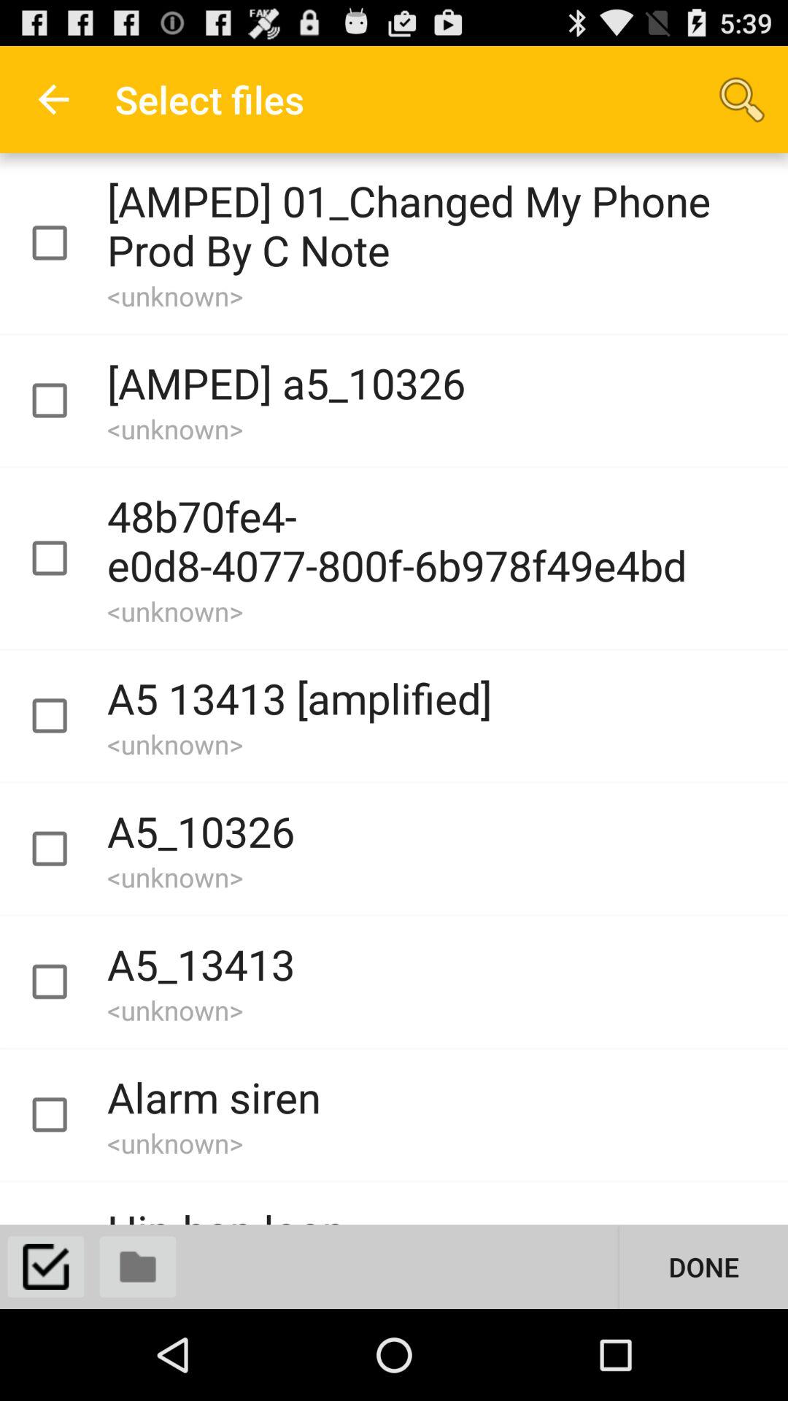 This screenshot has width=788, height=1401. What do you see at coordinates (63, 558) in the screenshot?
I see `file select button` at bounding box center [63, 558].